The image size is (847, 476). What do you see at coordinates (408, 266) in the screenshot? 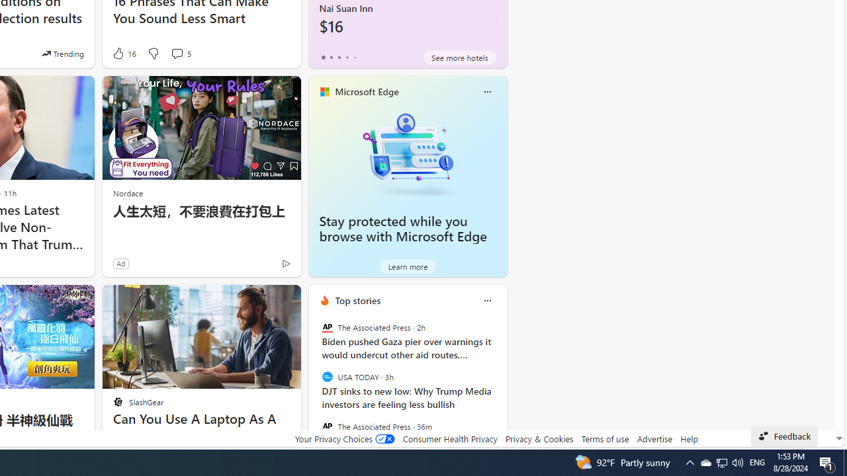
I see `Learn more` at bounding box center [408, 266].